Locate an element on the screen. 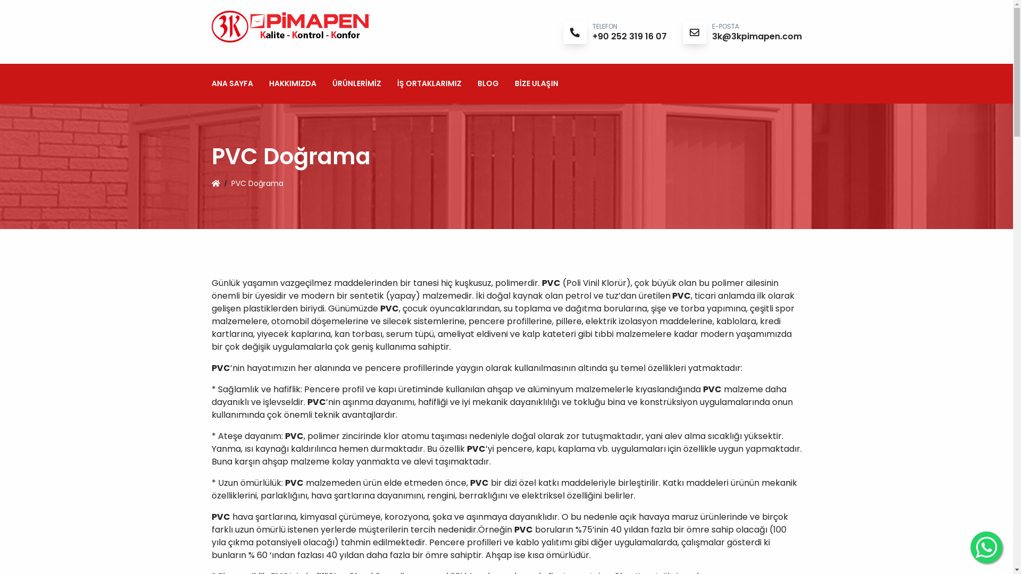  BLOG is located at coordinates (488, 84).